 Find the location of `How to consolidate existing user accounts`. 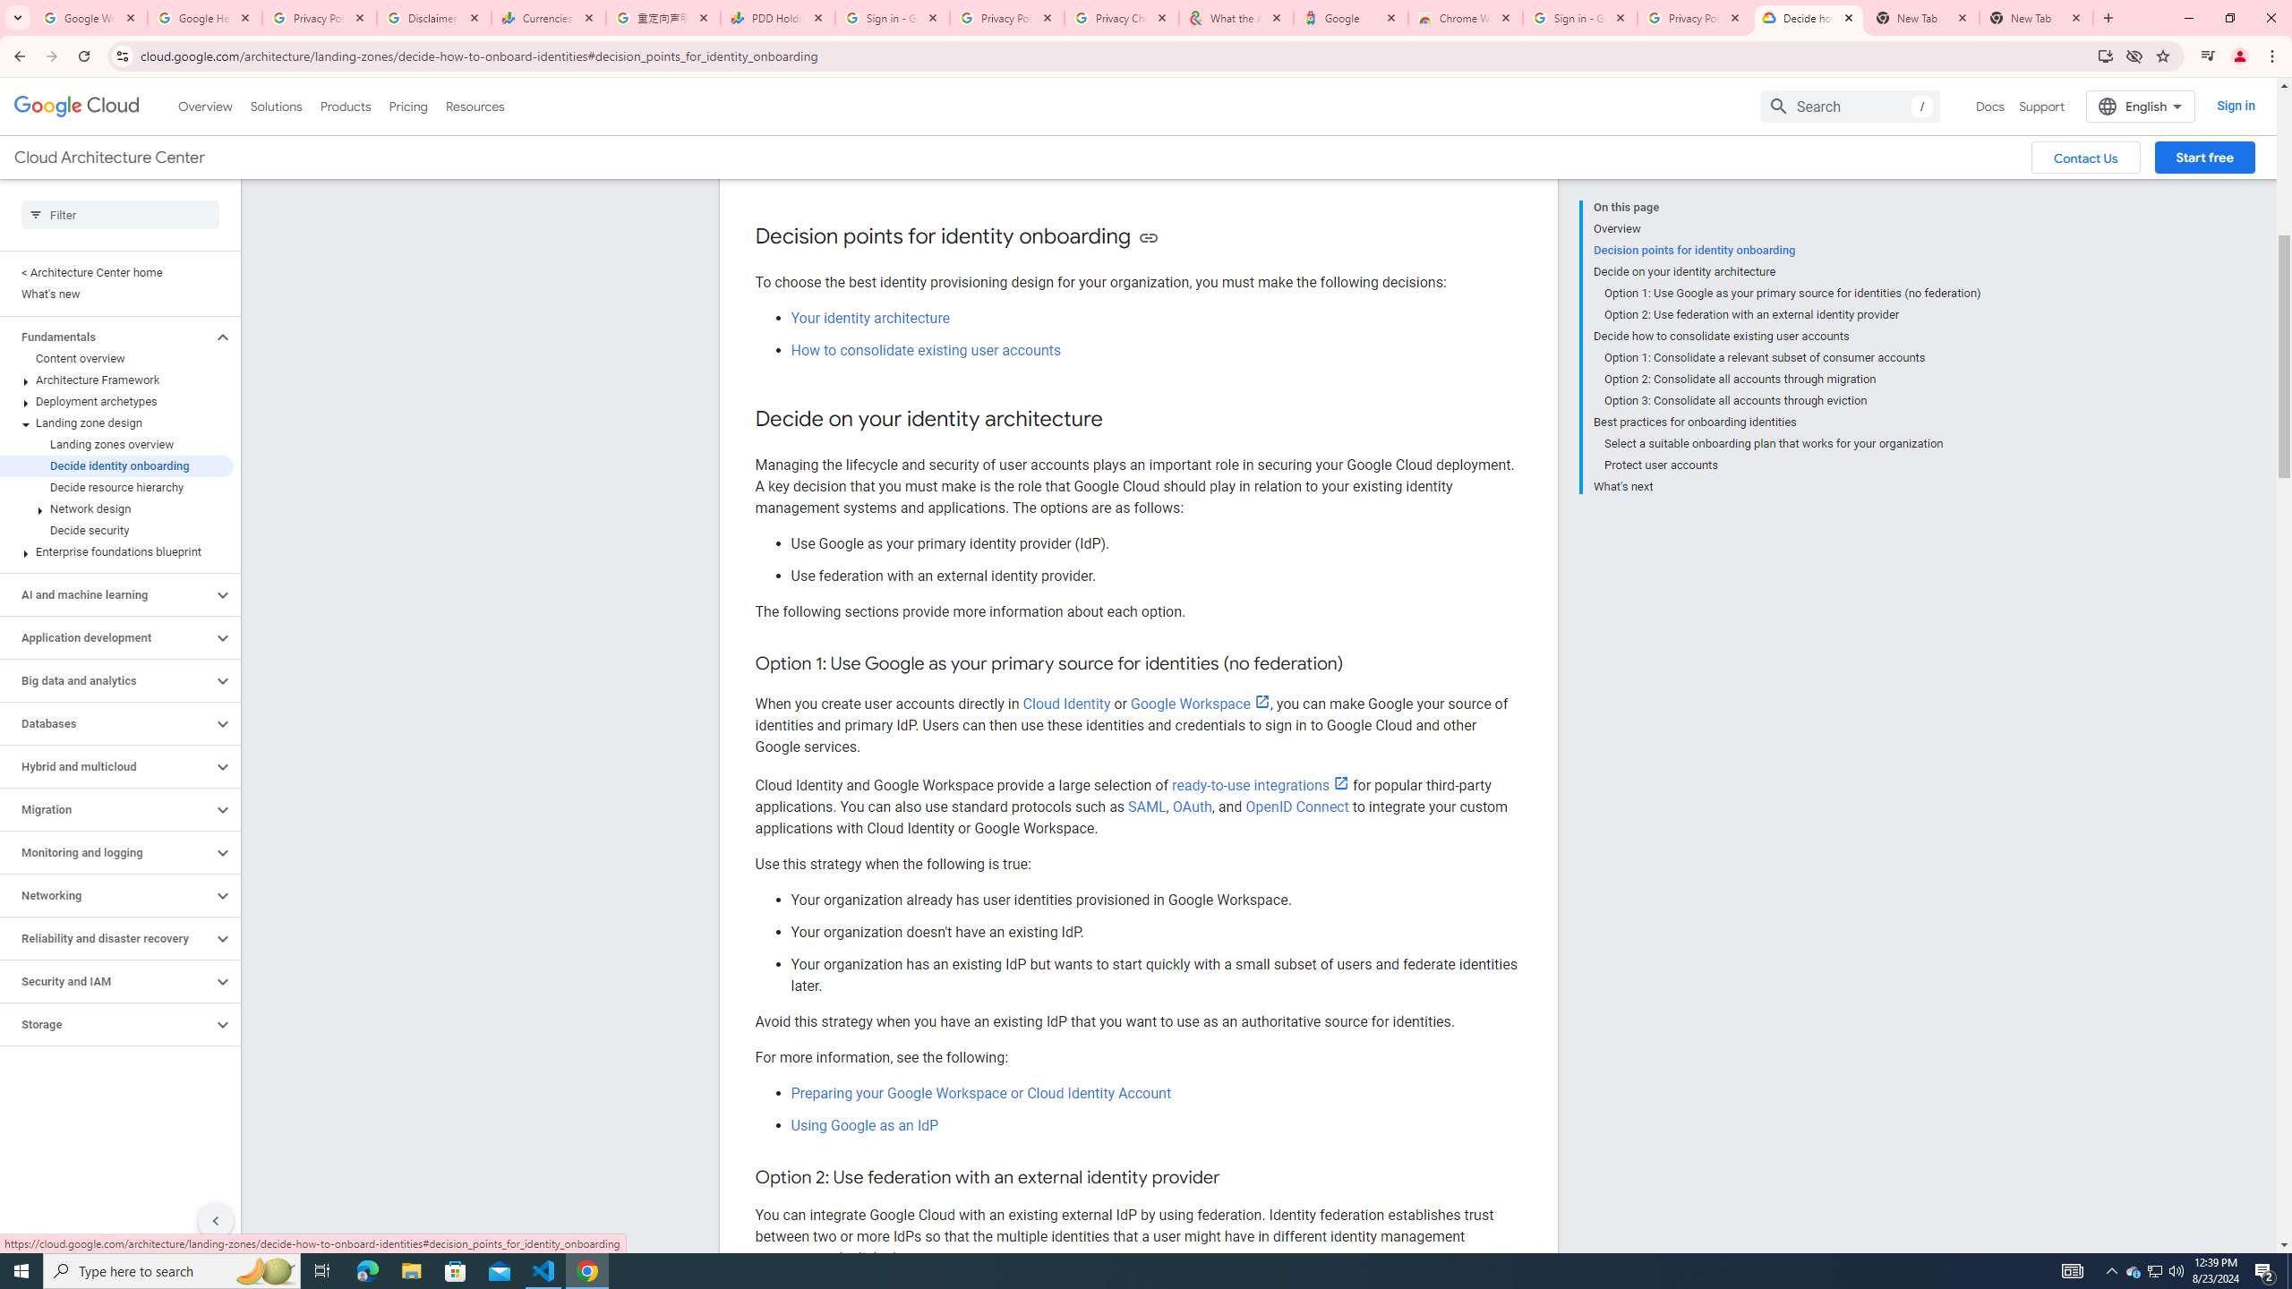

How to consolidate existing user accounts is located at coordinates (926, 349).